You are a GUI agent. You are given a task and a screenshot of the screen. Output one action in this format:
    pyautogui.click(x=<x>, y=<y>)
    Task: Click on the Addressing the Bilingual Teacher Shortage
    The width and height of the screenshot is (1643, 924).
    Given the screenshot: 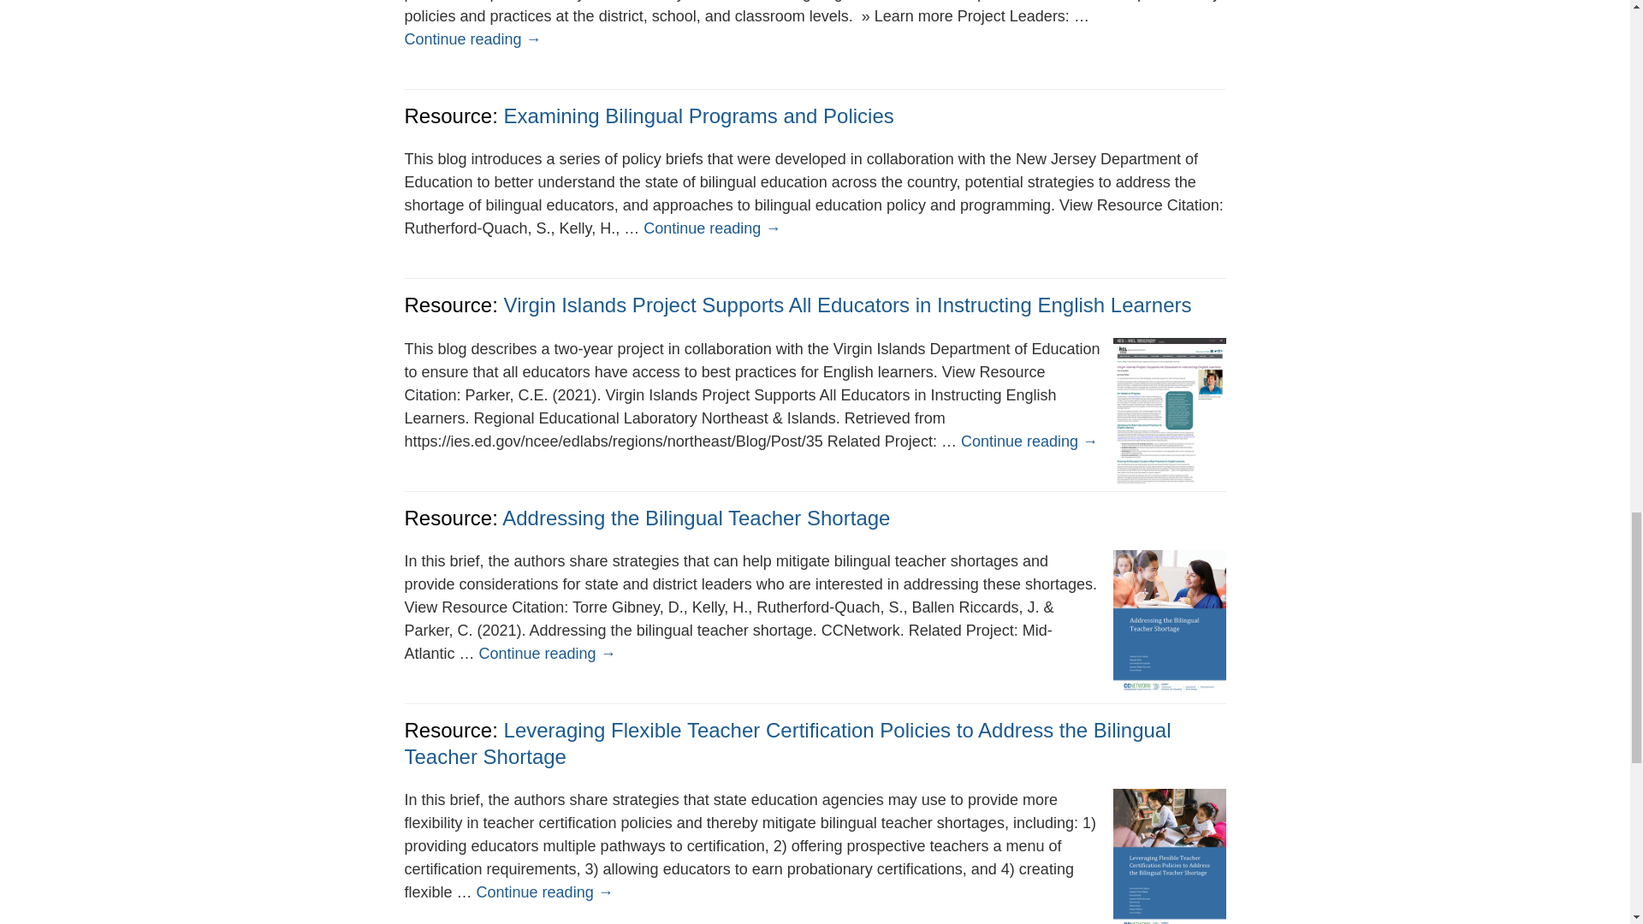 What is the action you would take?
    pyautogui.click(x=697, y=517)
    